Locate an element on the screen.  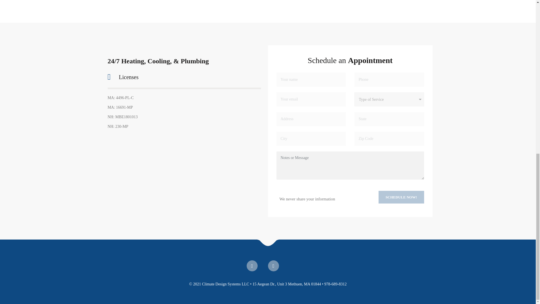
Schedule Now! is located at coordinates (401, 197).